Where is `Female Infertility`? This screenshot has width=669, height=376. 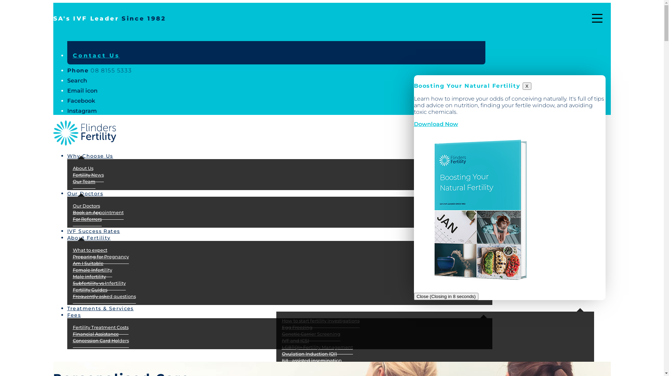 Female Infertility is located at coordinates (92, 270).